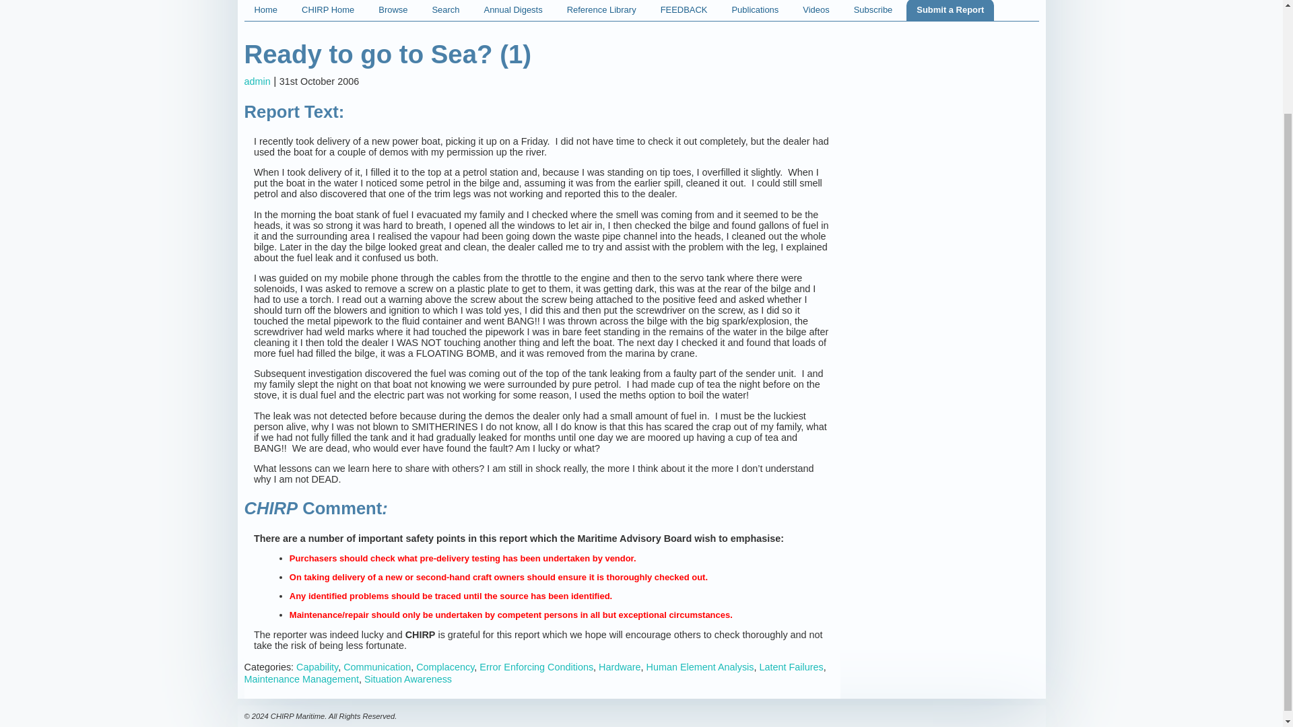 Image resolution: width=1293 pixels, height=727 pixels. Describe the element at coordinates (536, 666) in the screenshot. I see `Error Enforcing Conditions` at that location.